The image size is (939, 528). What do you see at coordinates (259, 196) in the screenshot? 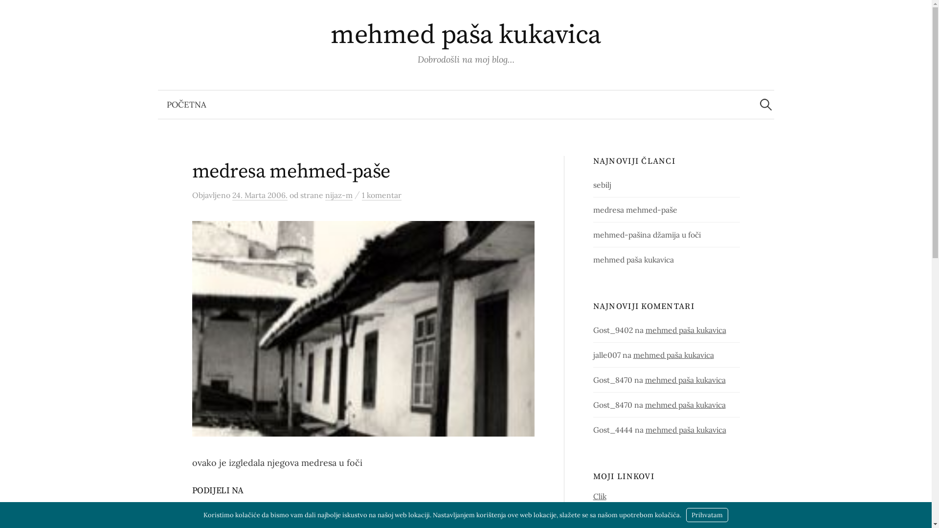
I see `24. Marta 2006.` at bounding box center [259, 196].